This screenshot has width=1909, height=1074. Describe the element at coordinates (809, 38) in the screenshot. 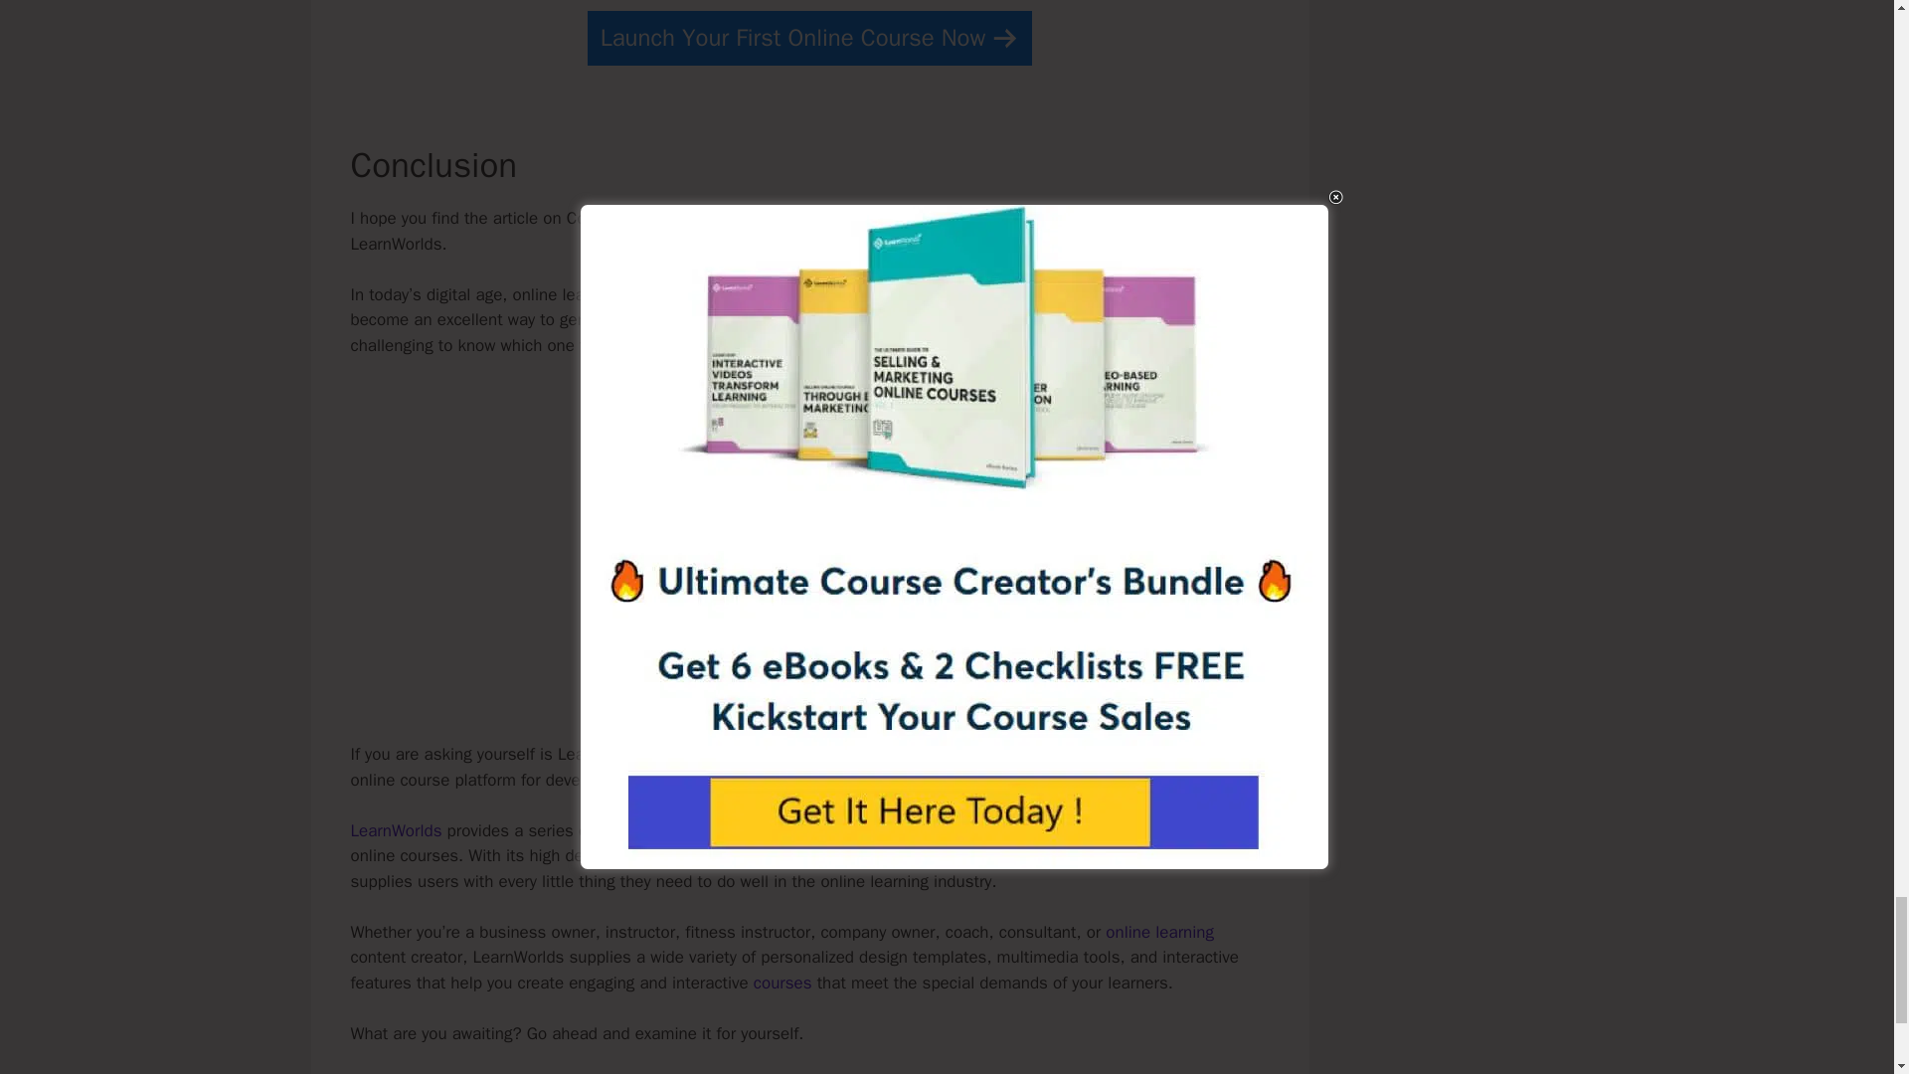

I see `Launch Your First Online Course Now` at that location.